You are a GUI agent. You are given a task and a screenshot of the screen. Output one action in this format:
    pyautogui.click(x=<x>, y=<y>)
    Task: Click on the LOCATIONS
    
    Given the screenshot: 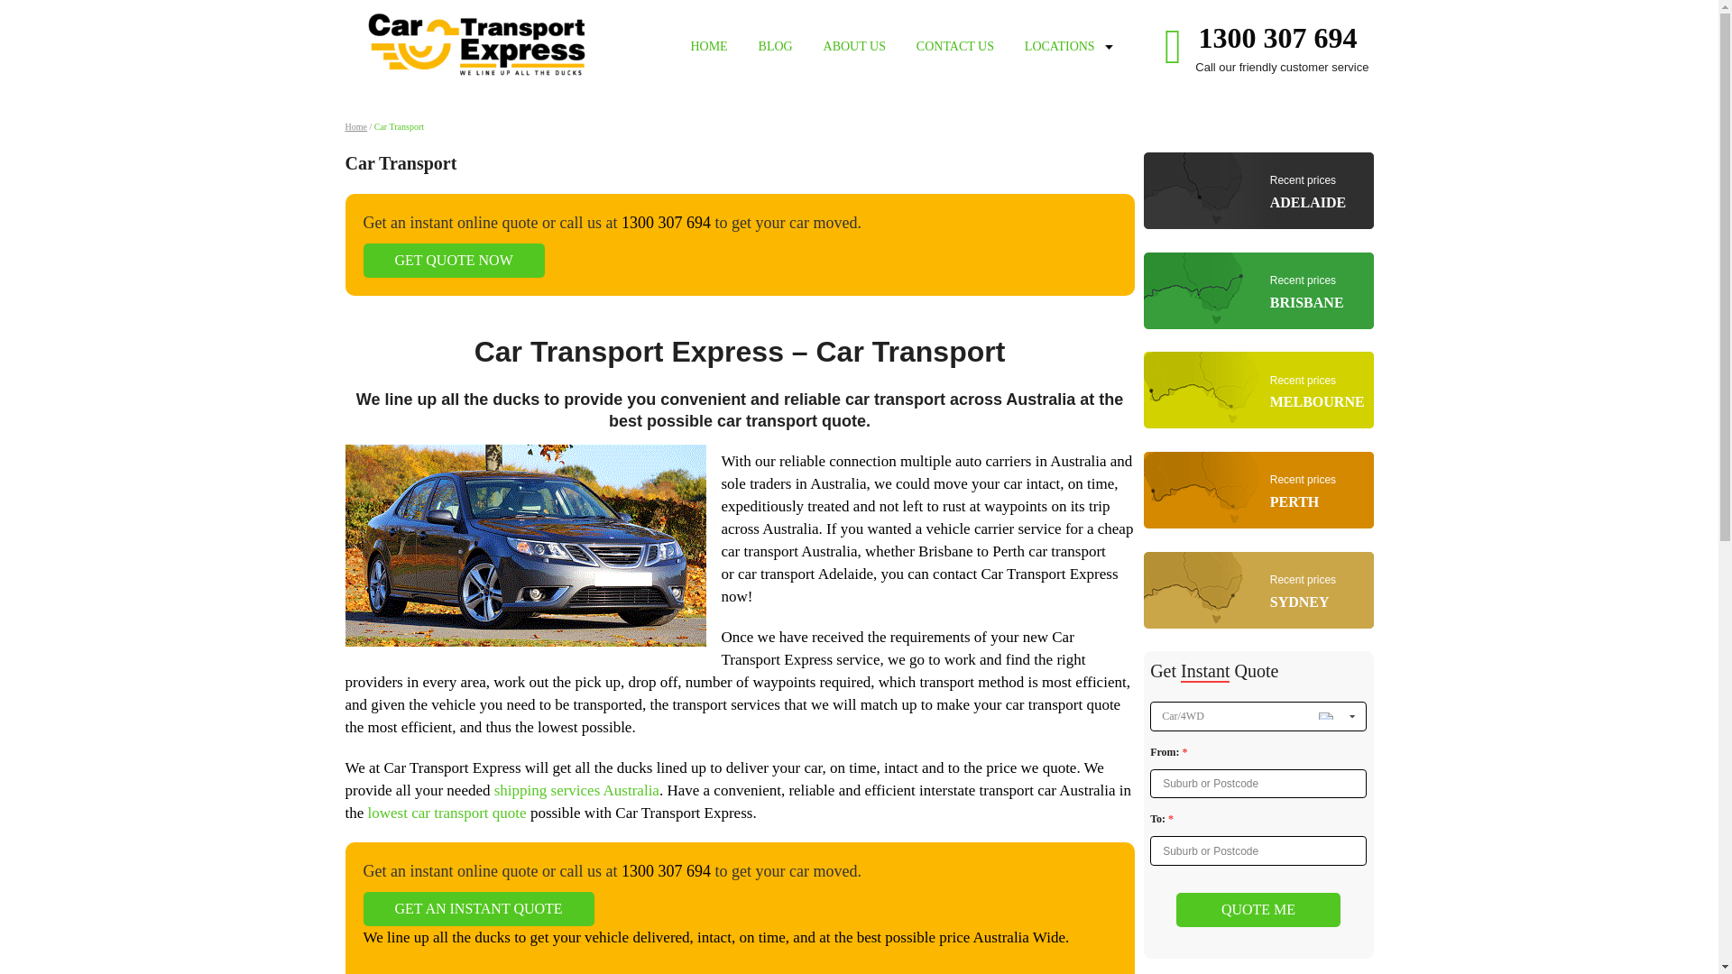 What is the action you would take?
    pyautogui.click(x=776, y=47)
    